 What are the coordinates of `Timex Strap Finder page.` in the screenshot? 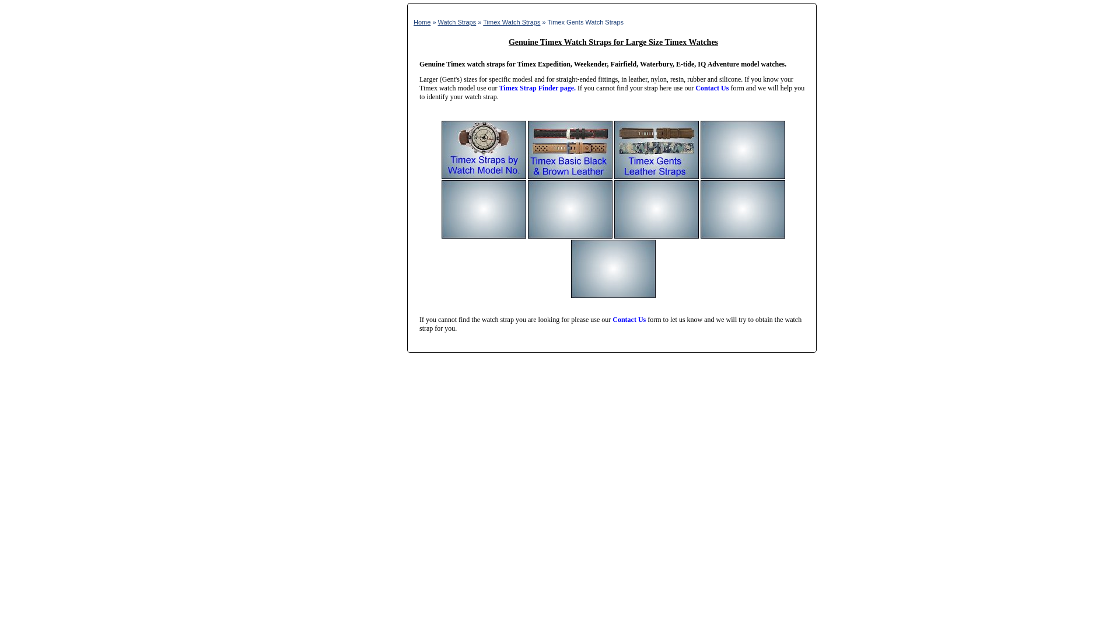 It's located at (538, 87).